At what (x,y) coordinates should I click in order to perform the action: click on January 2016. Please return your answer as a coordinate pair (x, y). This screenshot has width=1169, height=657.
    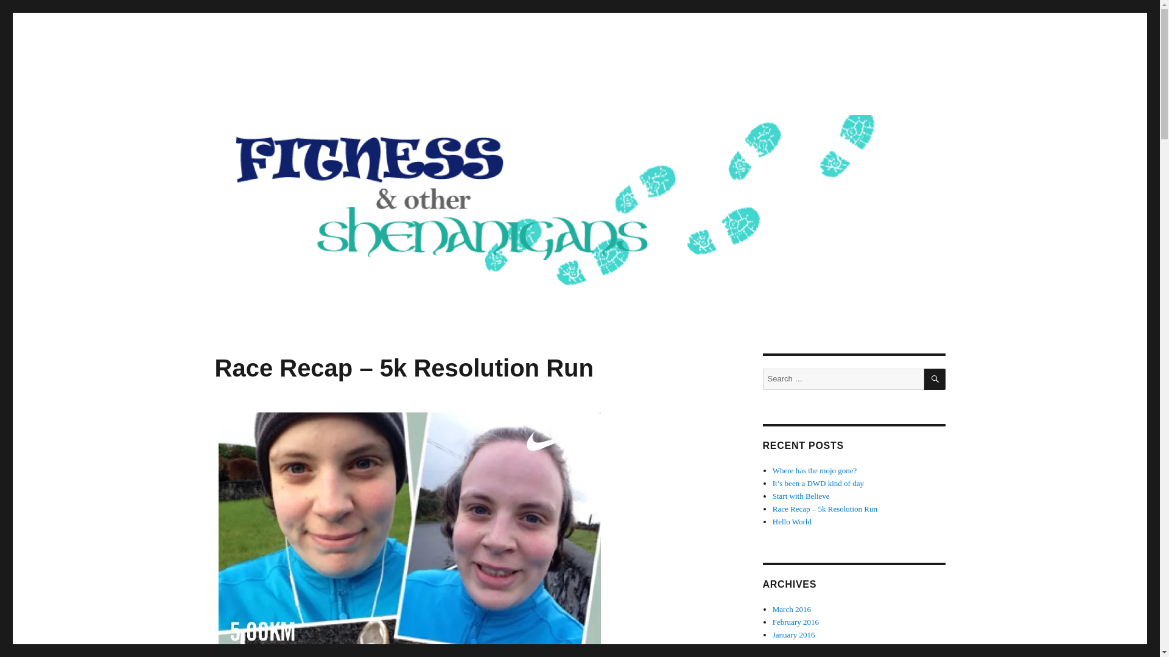
    Looking at the image, I should click on (794, 634).